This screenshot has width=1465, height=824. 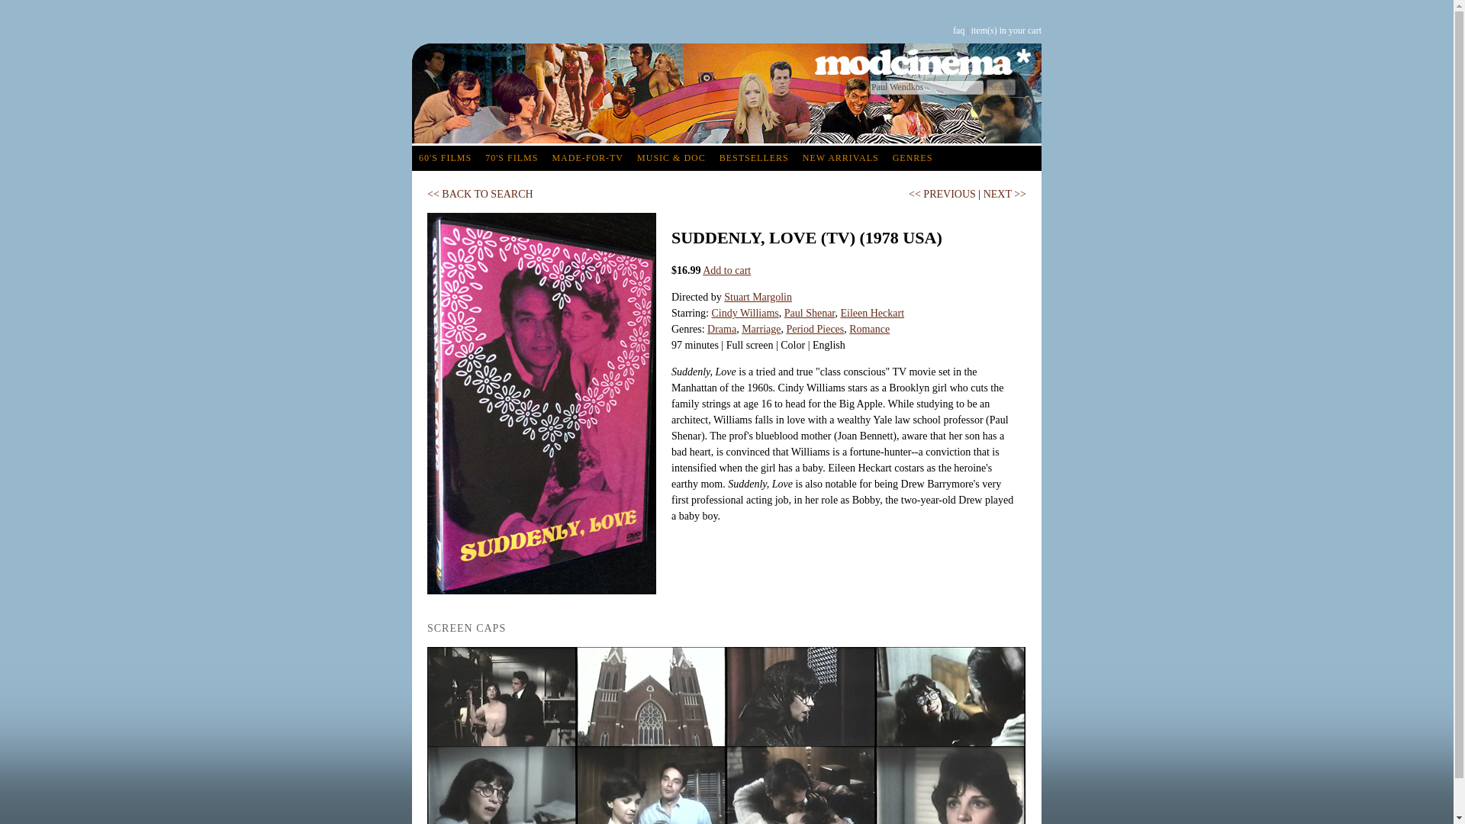 What do you see at coordinates (958, 31) in the screenshot?
I see `faq` at bounding box center [958, 31].